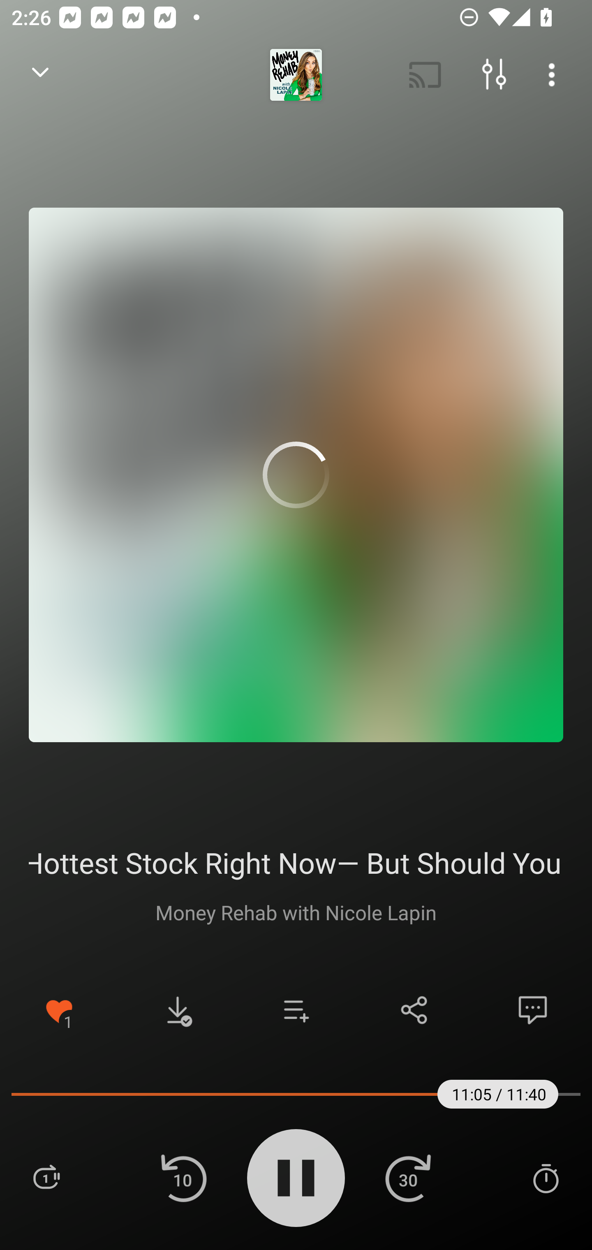 The height and width of the screenshot is (1250, 592). What do you see at coordinates (296, 912) in the screenshot?
I see `Money Rehab with Nicole Lapin` at bounding box center [296, 912].